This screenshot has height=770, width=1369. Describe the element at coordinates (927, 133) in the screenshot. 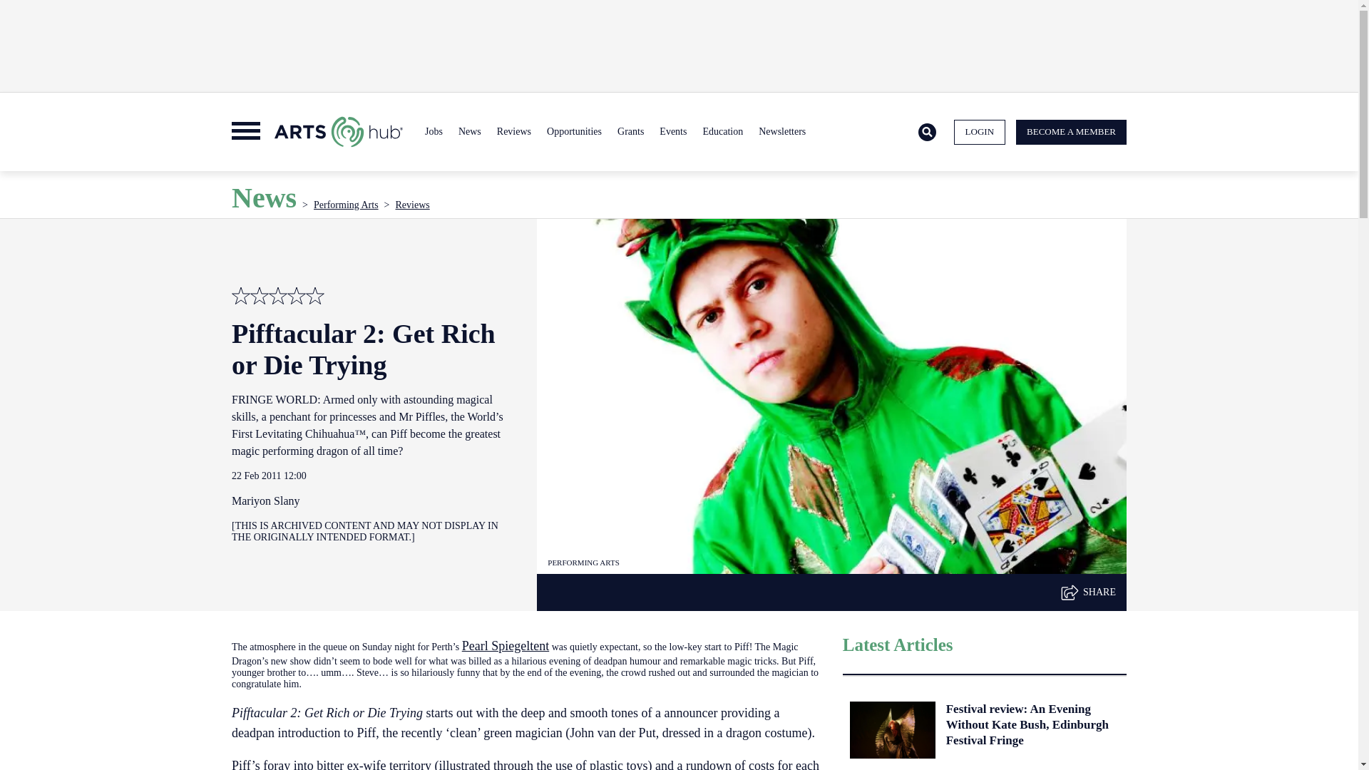

I see `Search Icon` at that location.